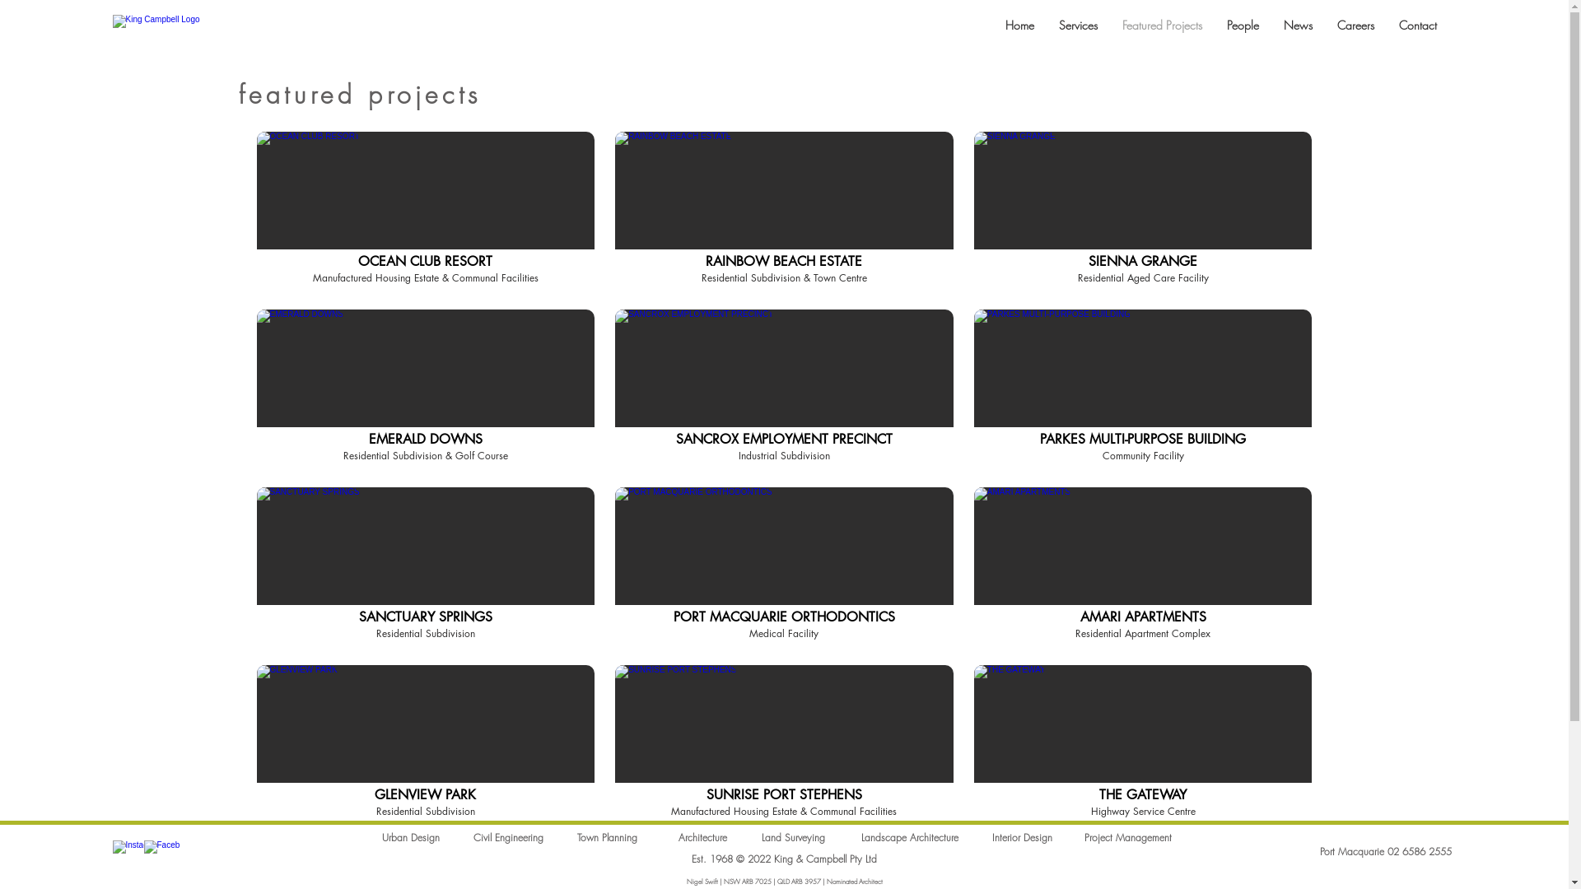 The width and height of the screenshot is (1581, 889). What do you see at coordinates (1143, 744) in the screenshot?
I see `THE GATEWAY
Highway Service Centre` at bounding box center [1143, 744].